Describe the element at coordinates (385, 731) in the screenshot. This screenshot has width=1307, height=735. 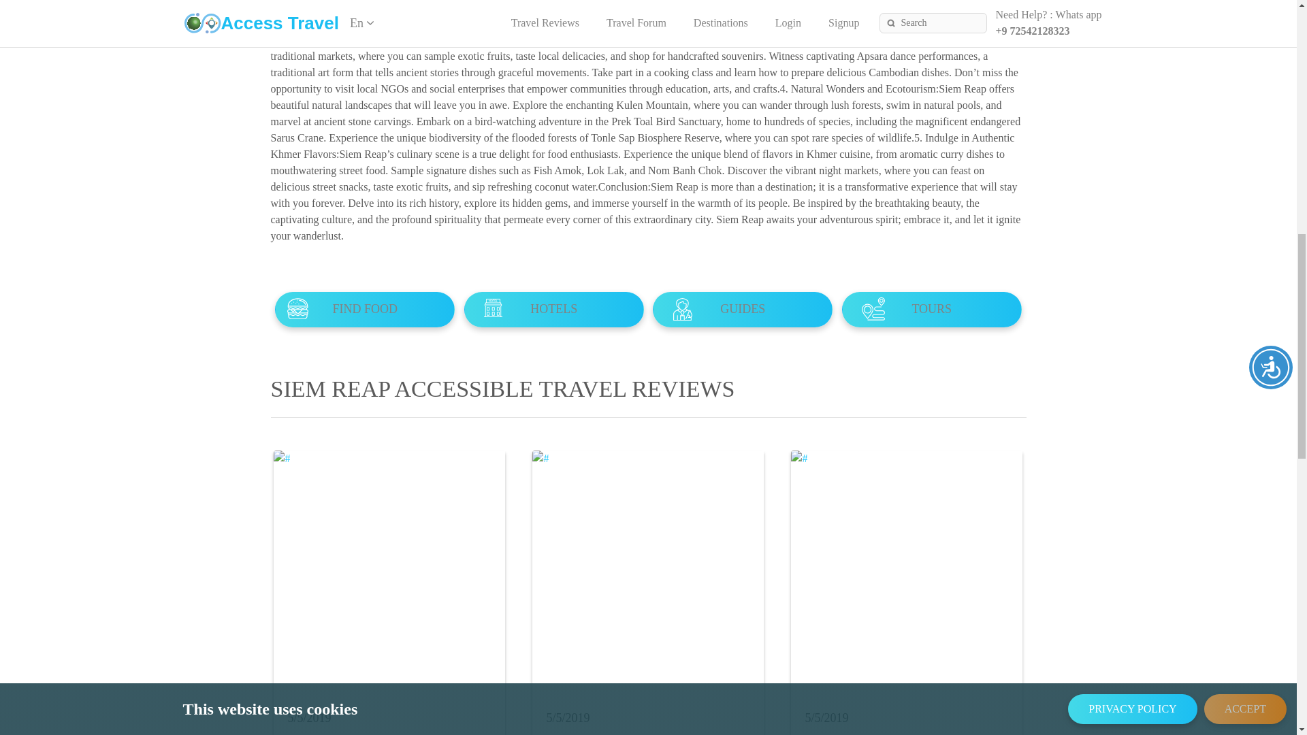
I see `ANGKOR WAT CULTURAL HERITAGE EXPLORATION TOUR` at that location.